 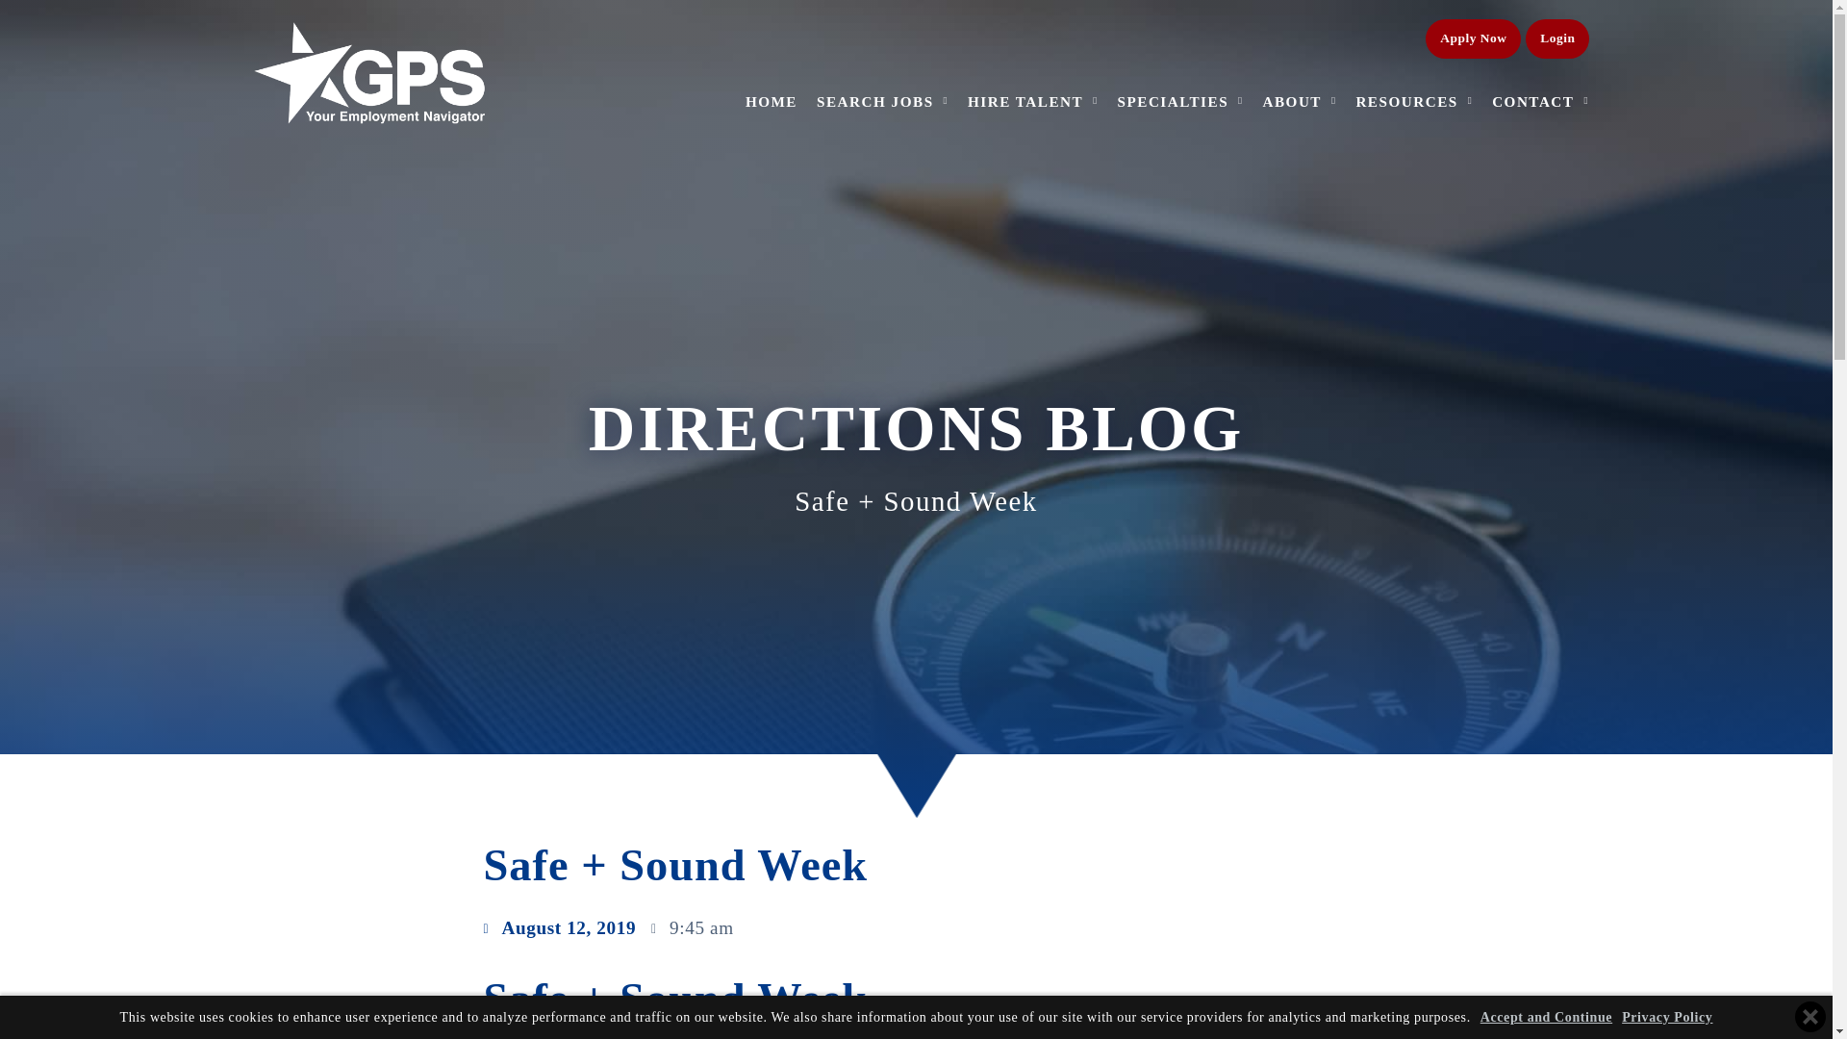 I want to click on SEARCH JOBS, so click(x=882, y=15).